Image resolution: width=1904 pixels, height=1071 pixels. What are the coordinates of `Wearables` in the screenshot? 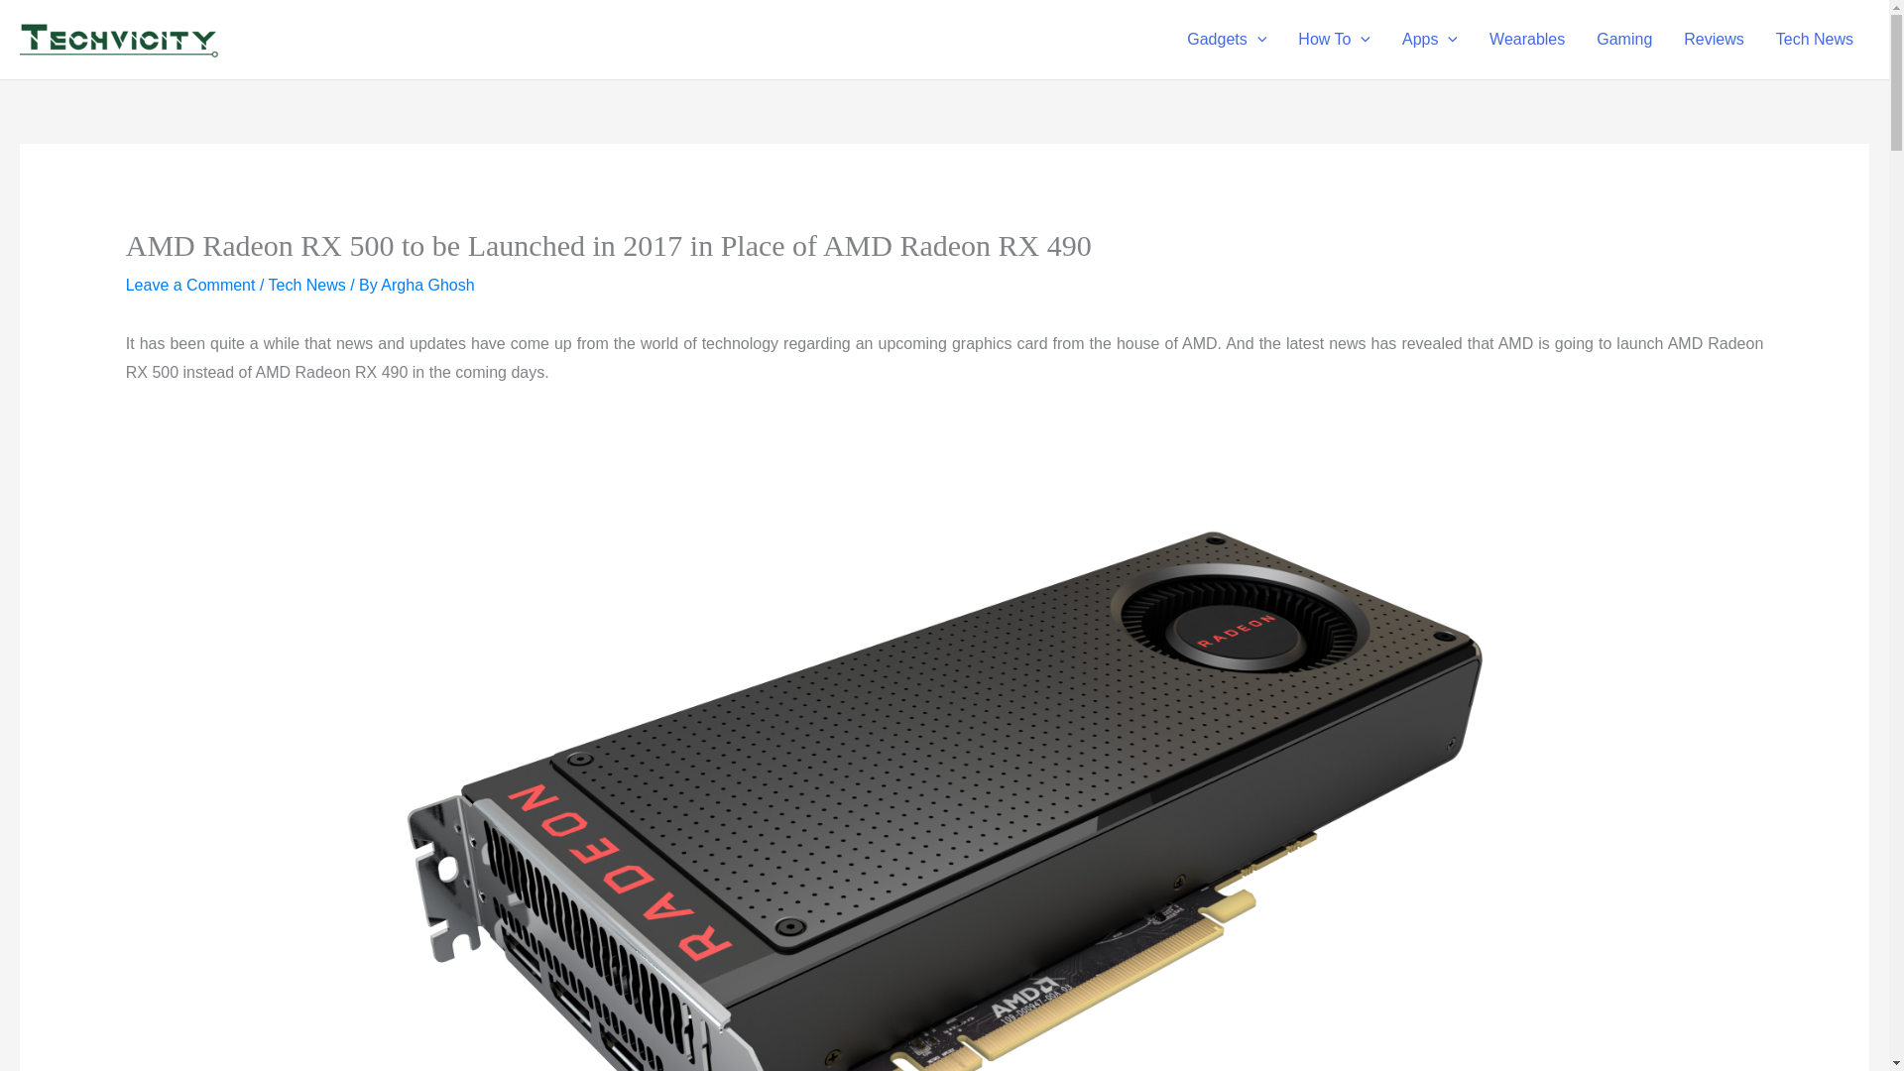 It's located at (1527, 40).